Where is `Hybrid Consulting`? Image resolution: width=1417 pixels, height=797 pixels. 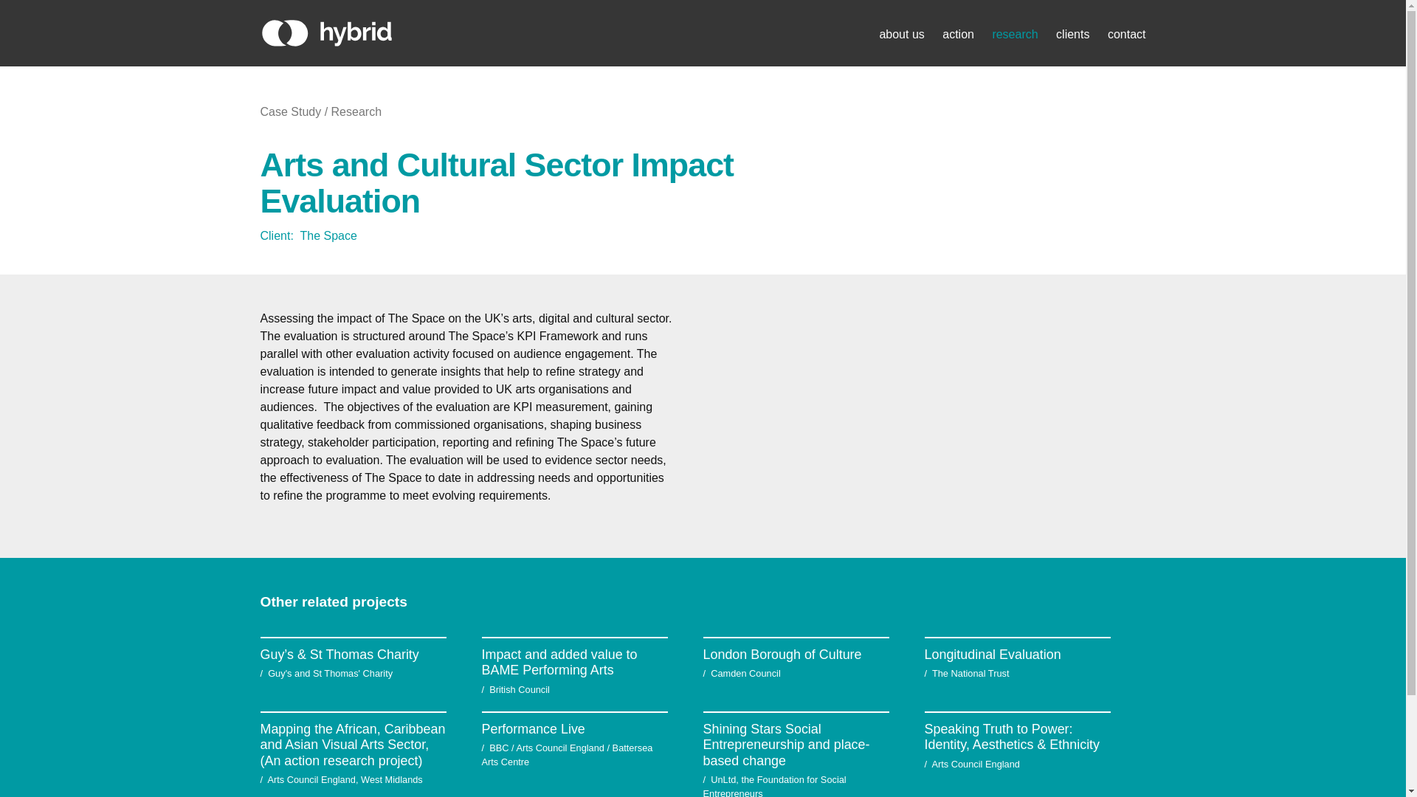
Hybrid Consulting is located at coordinates (325, 32).